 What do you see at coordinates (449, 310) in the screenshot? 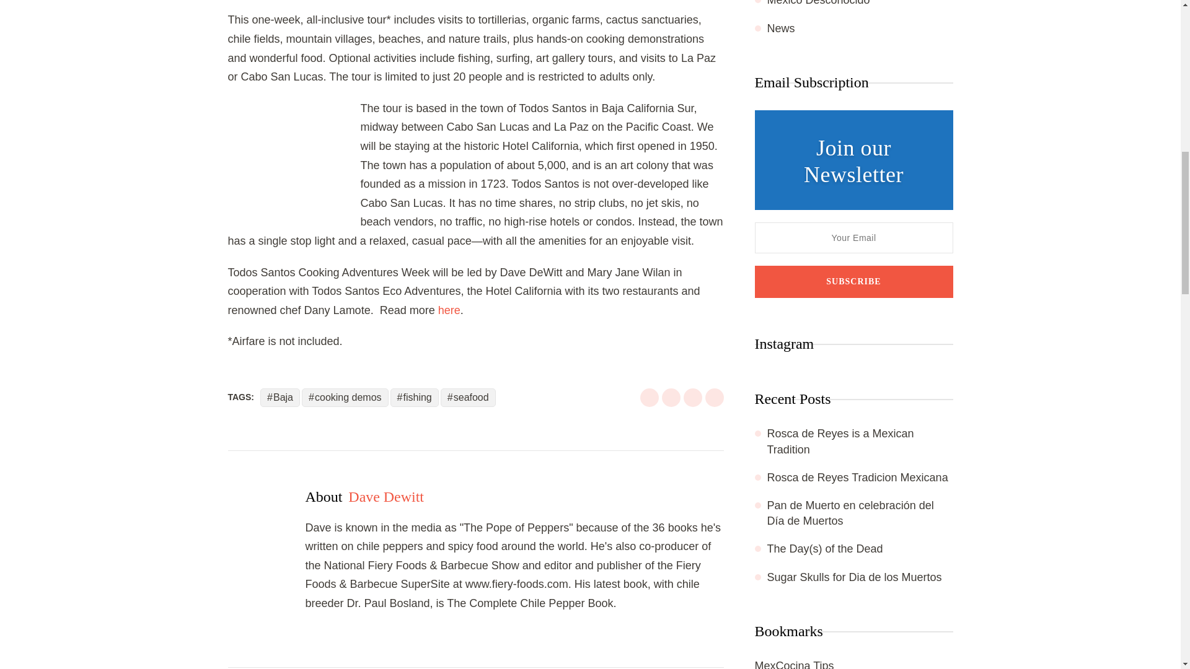
I see `here` at bounding box center [449, 310].